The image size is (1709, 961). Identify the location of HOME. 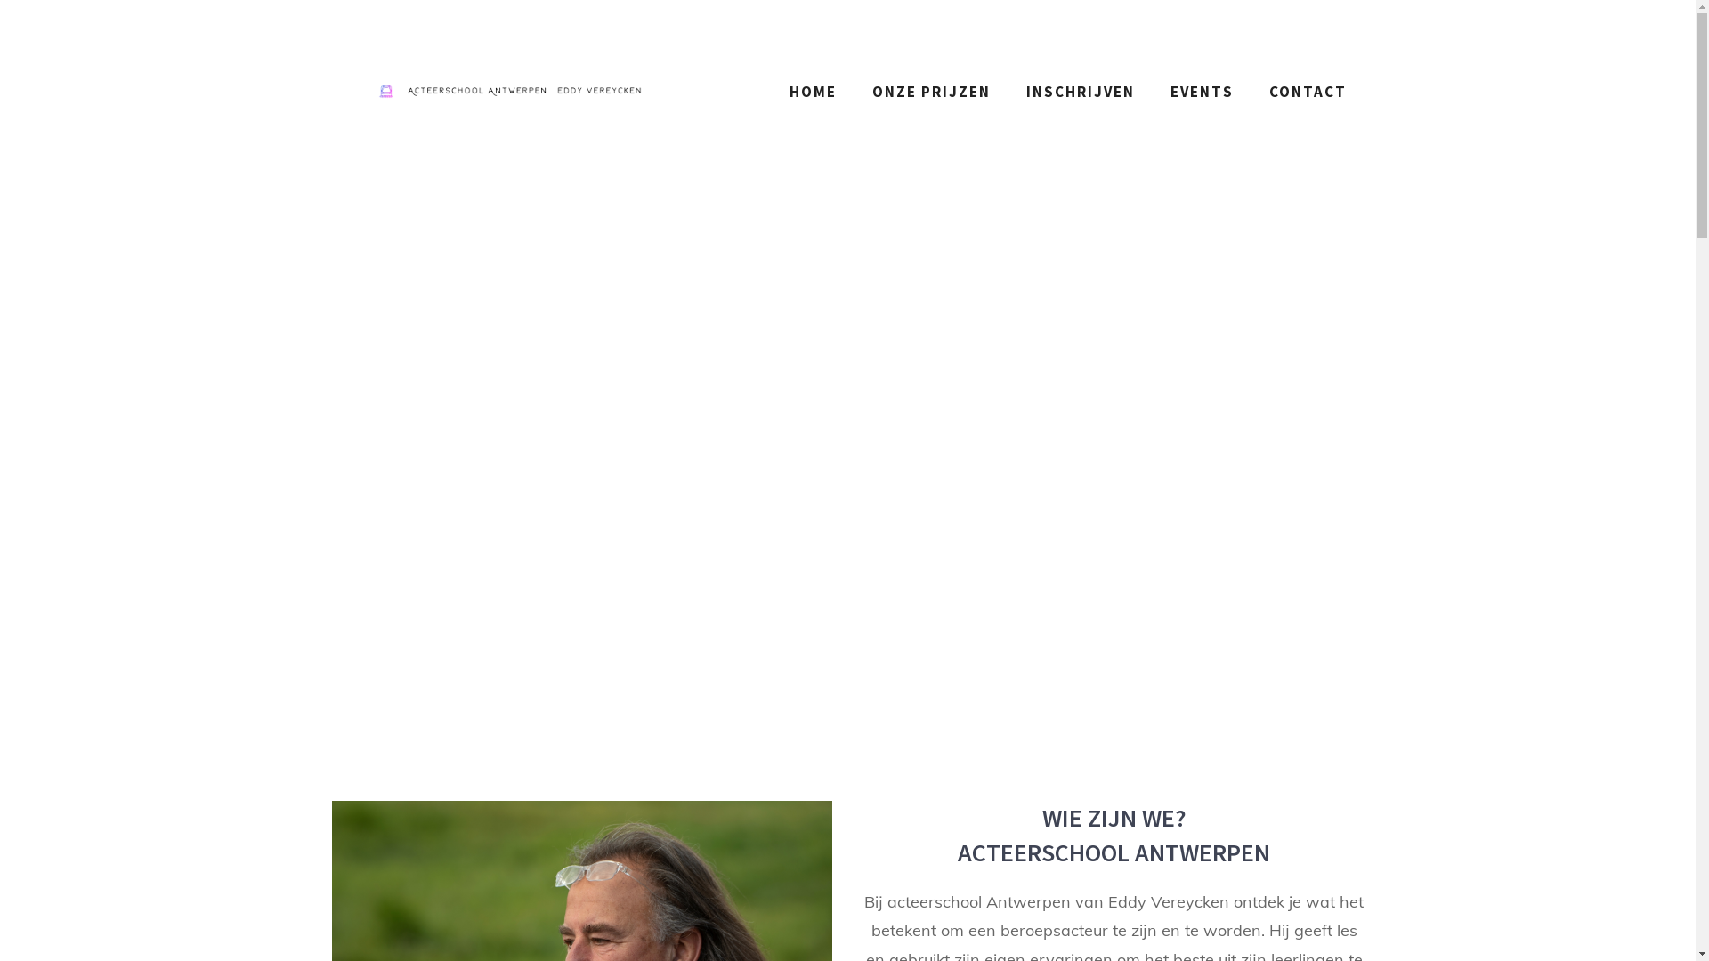
(812, 92).